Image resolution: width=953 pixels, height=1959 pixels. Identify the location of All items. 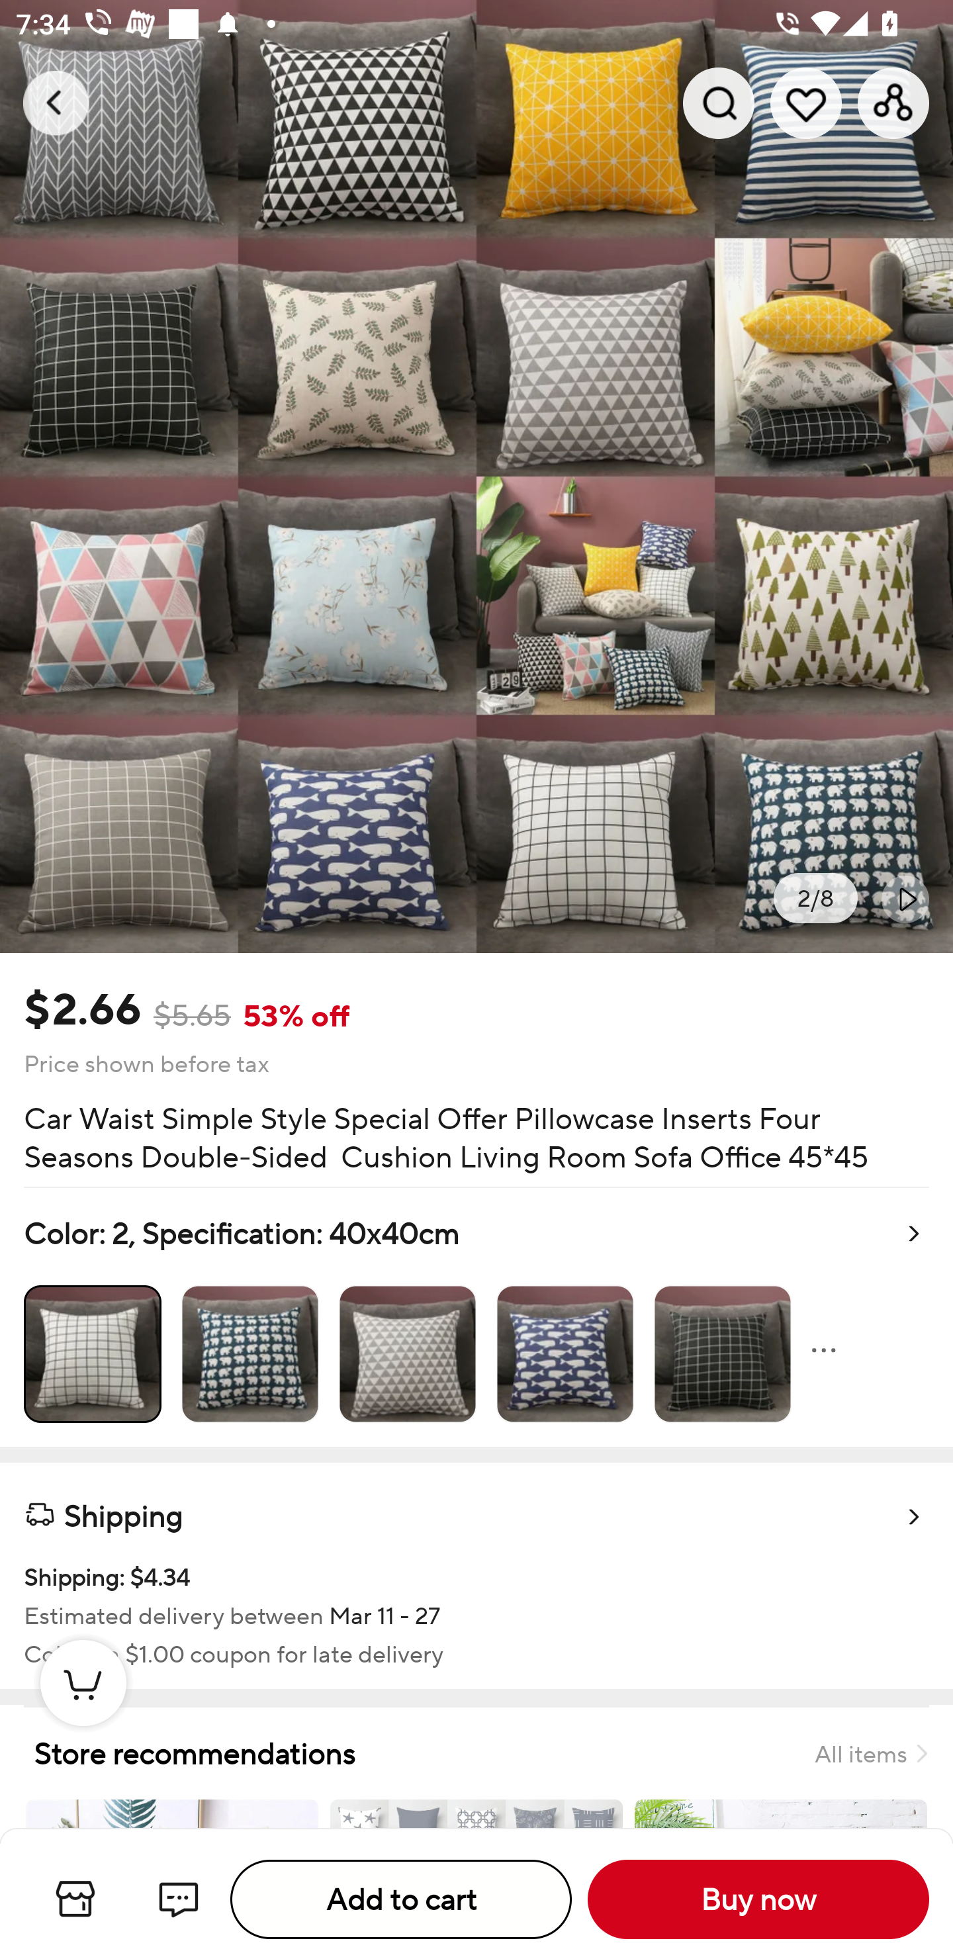
(871, 1753).